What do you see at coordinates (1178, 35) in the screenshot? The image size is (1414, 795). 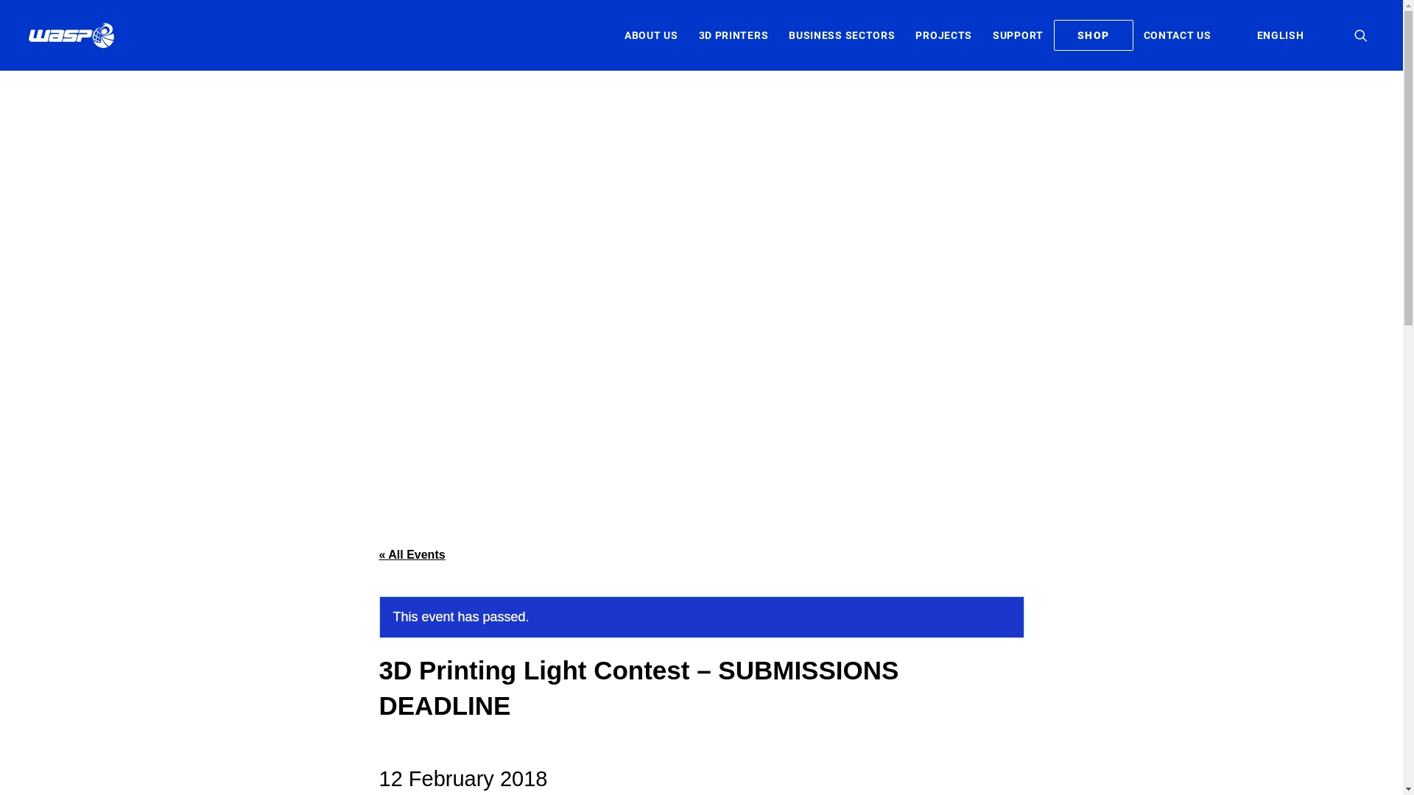 I see `CONTACT US` at bounding box center [1178, 35].